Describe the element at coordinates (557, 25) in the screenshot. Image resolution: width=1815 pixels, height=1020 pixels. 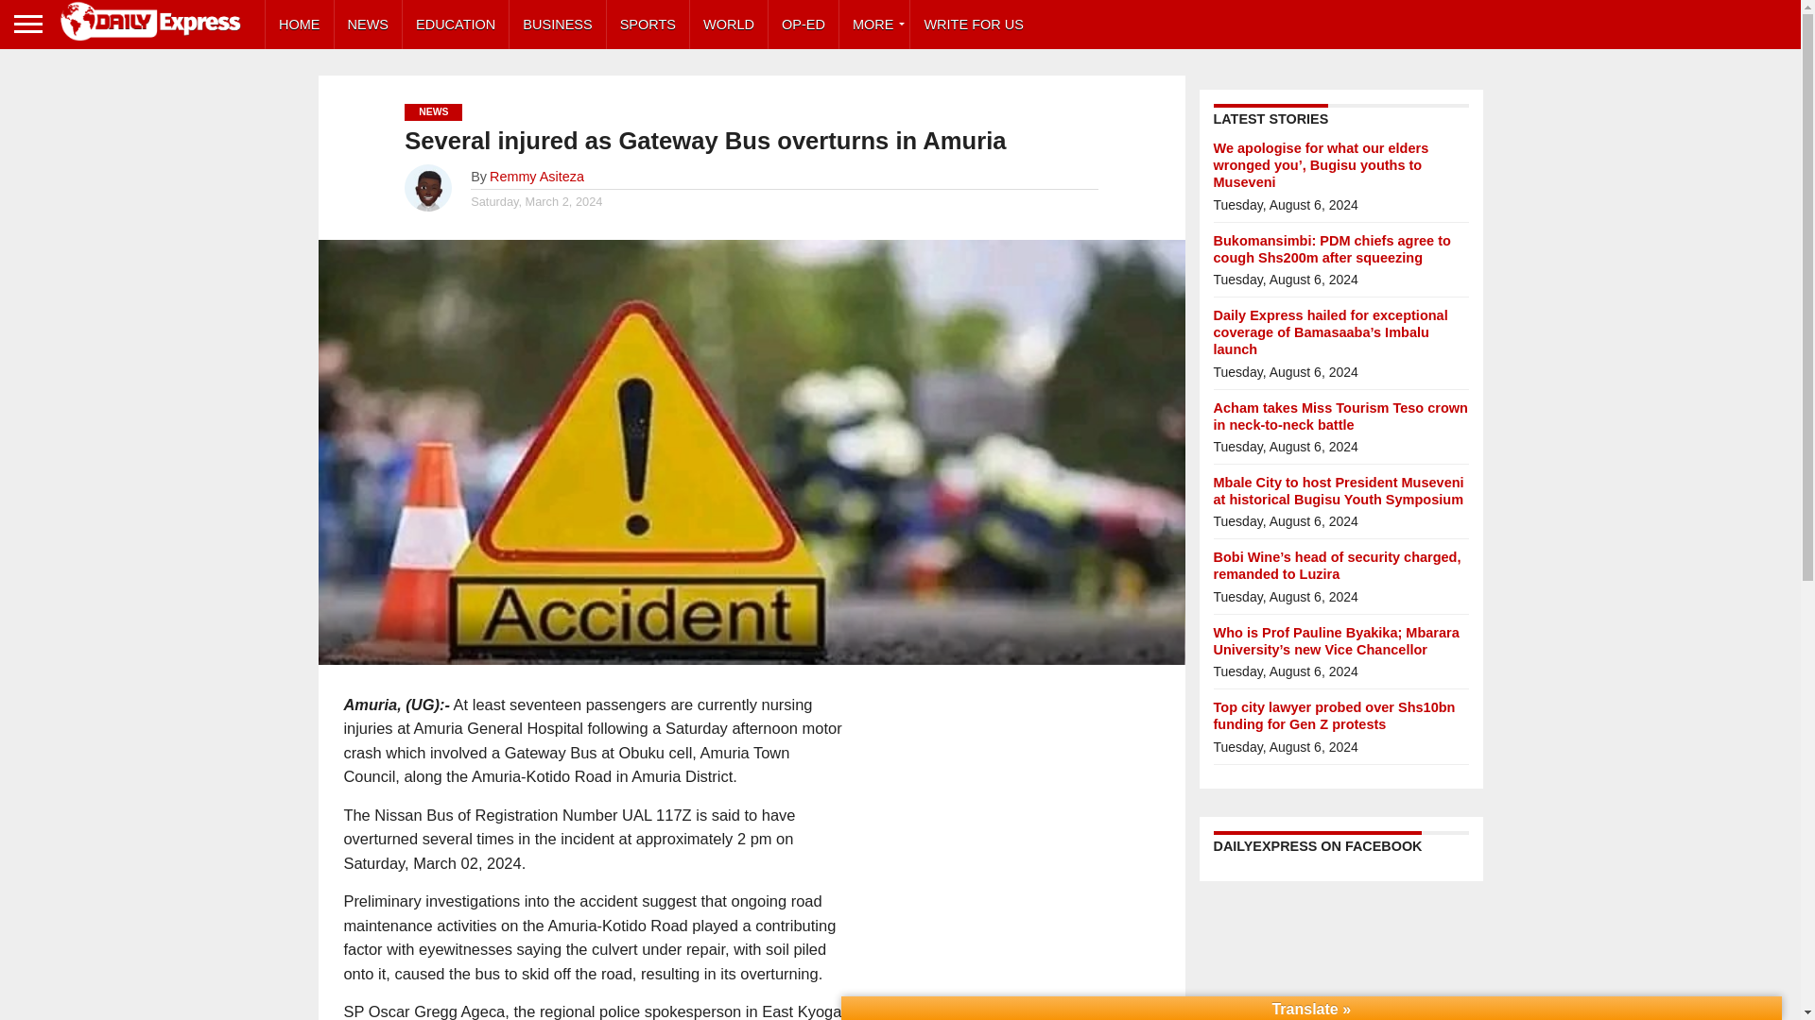
I see `BUSINESS` at that location.